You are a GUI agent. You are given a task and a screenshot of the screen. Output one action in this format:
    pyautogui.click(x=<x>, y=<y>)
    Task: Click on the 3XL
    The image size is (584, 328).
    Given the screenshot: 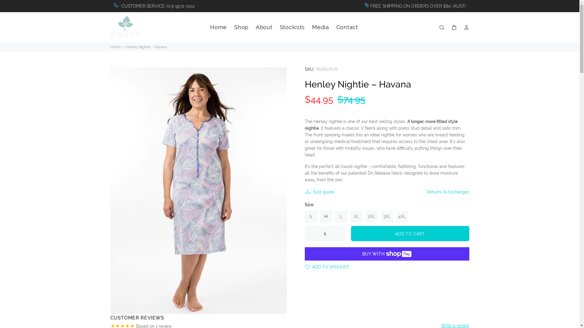 What is the action you would take?
    pyautogui.click(x=387, y=217)
    